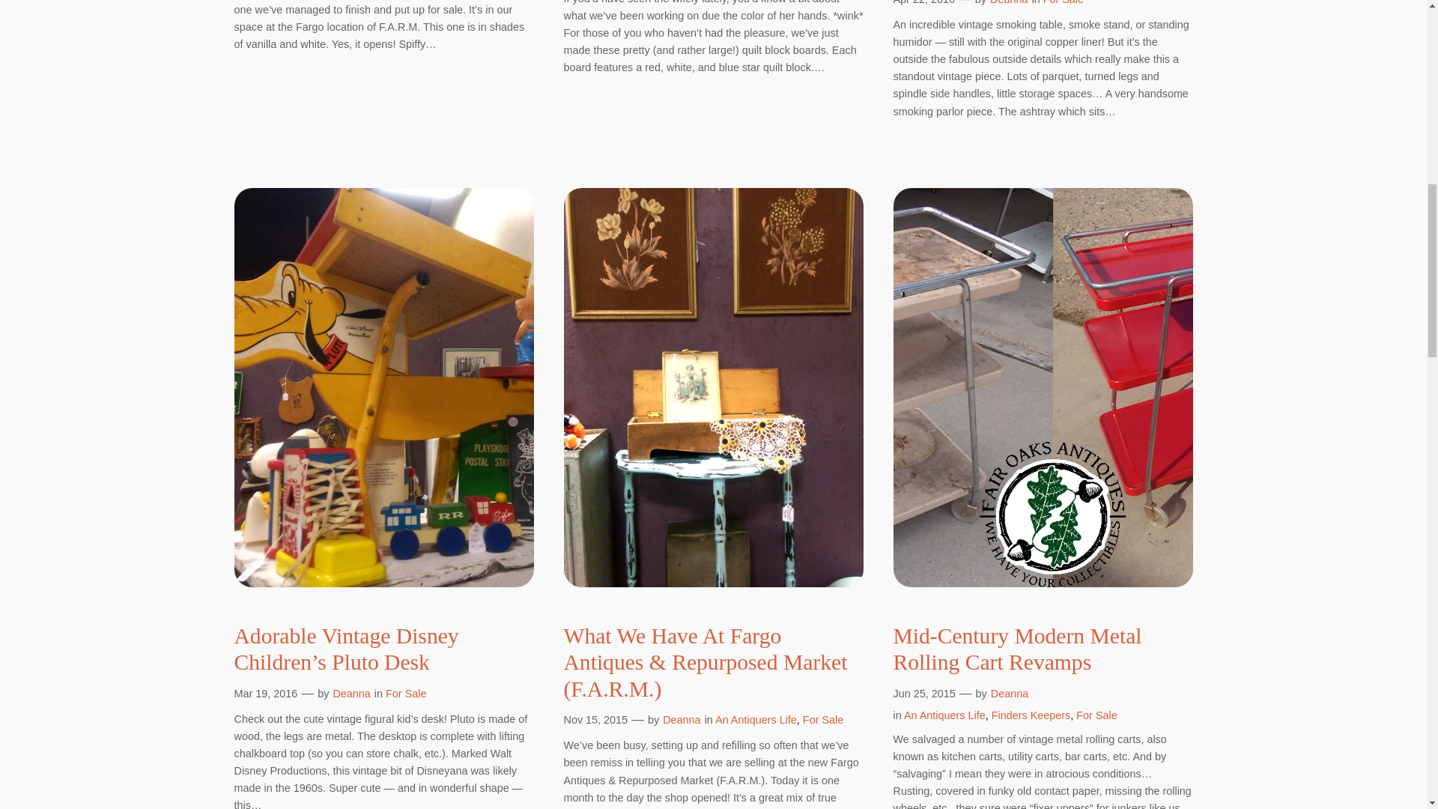 This screenshot has width=1438, height=809. I want to click on An Antiquers Life, so click(755, 719).